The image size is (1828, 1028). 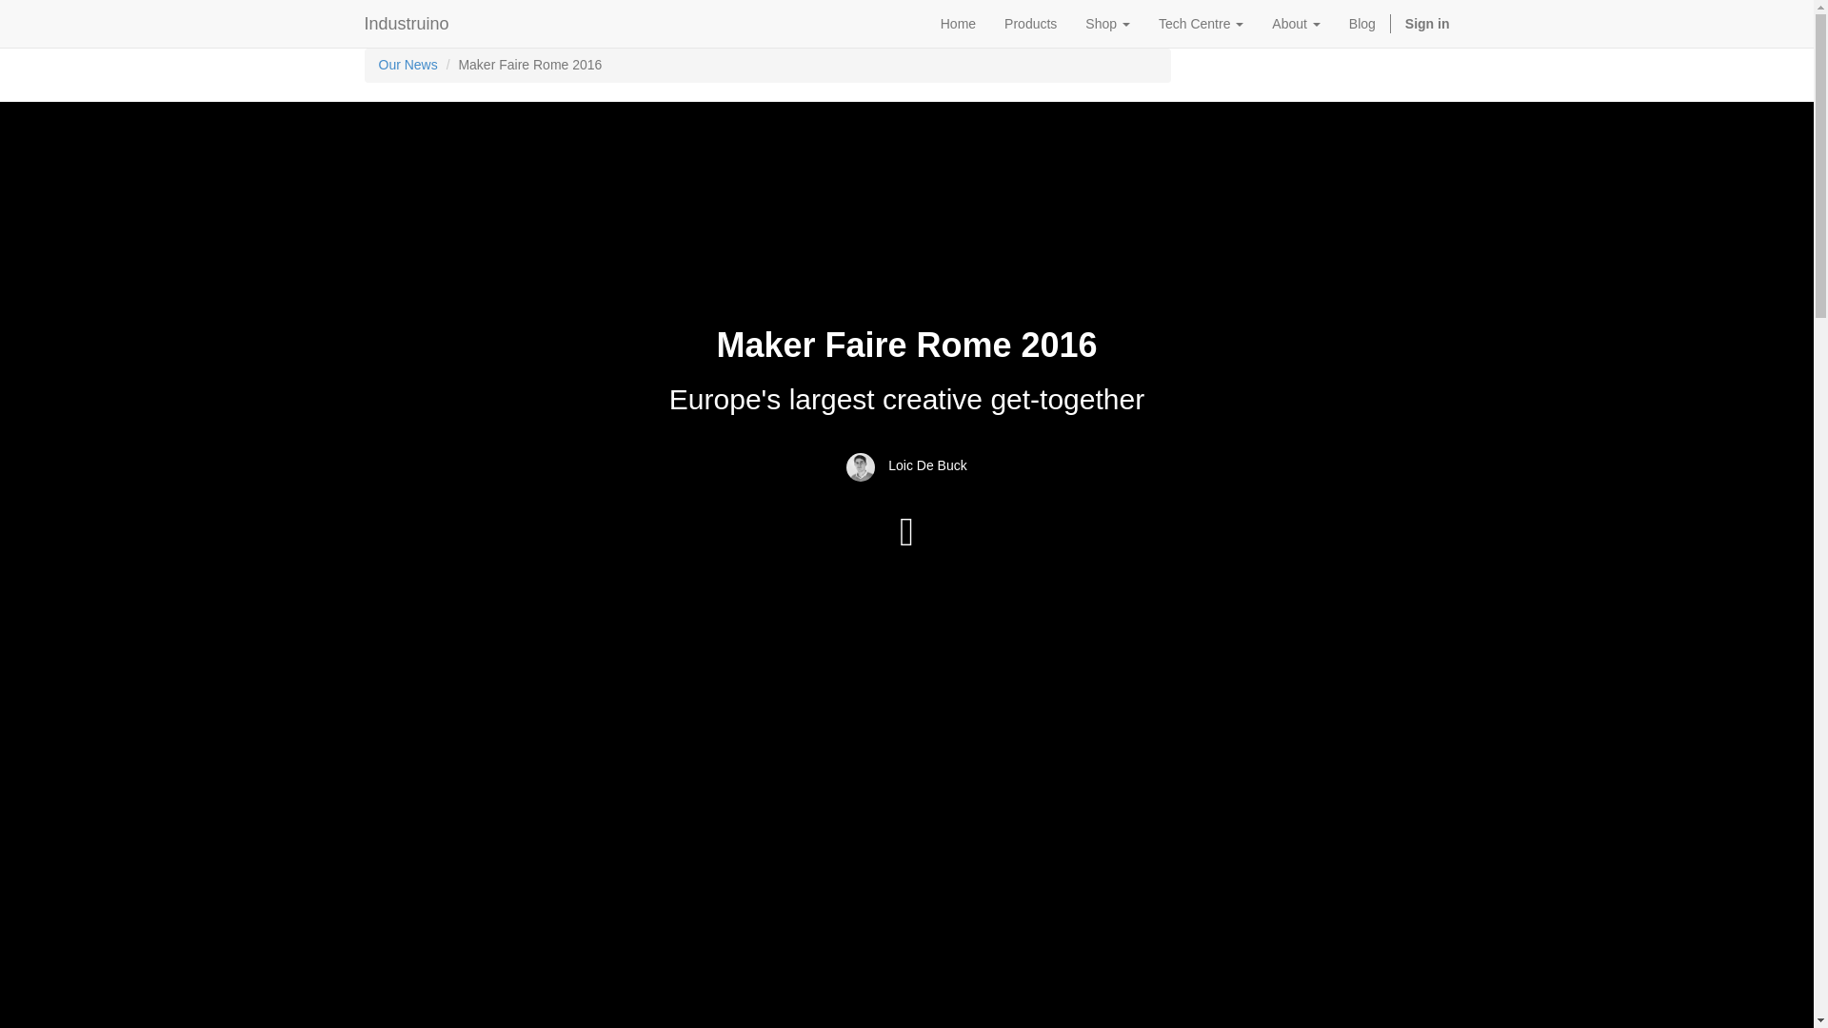 I want to click on Products, so click(x=1030, y=23).